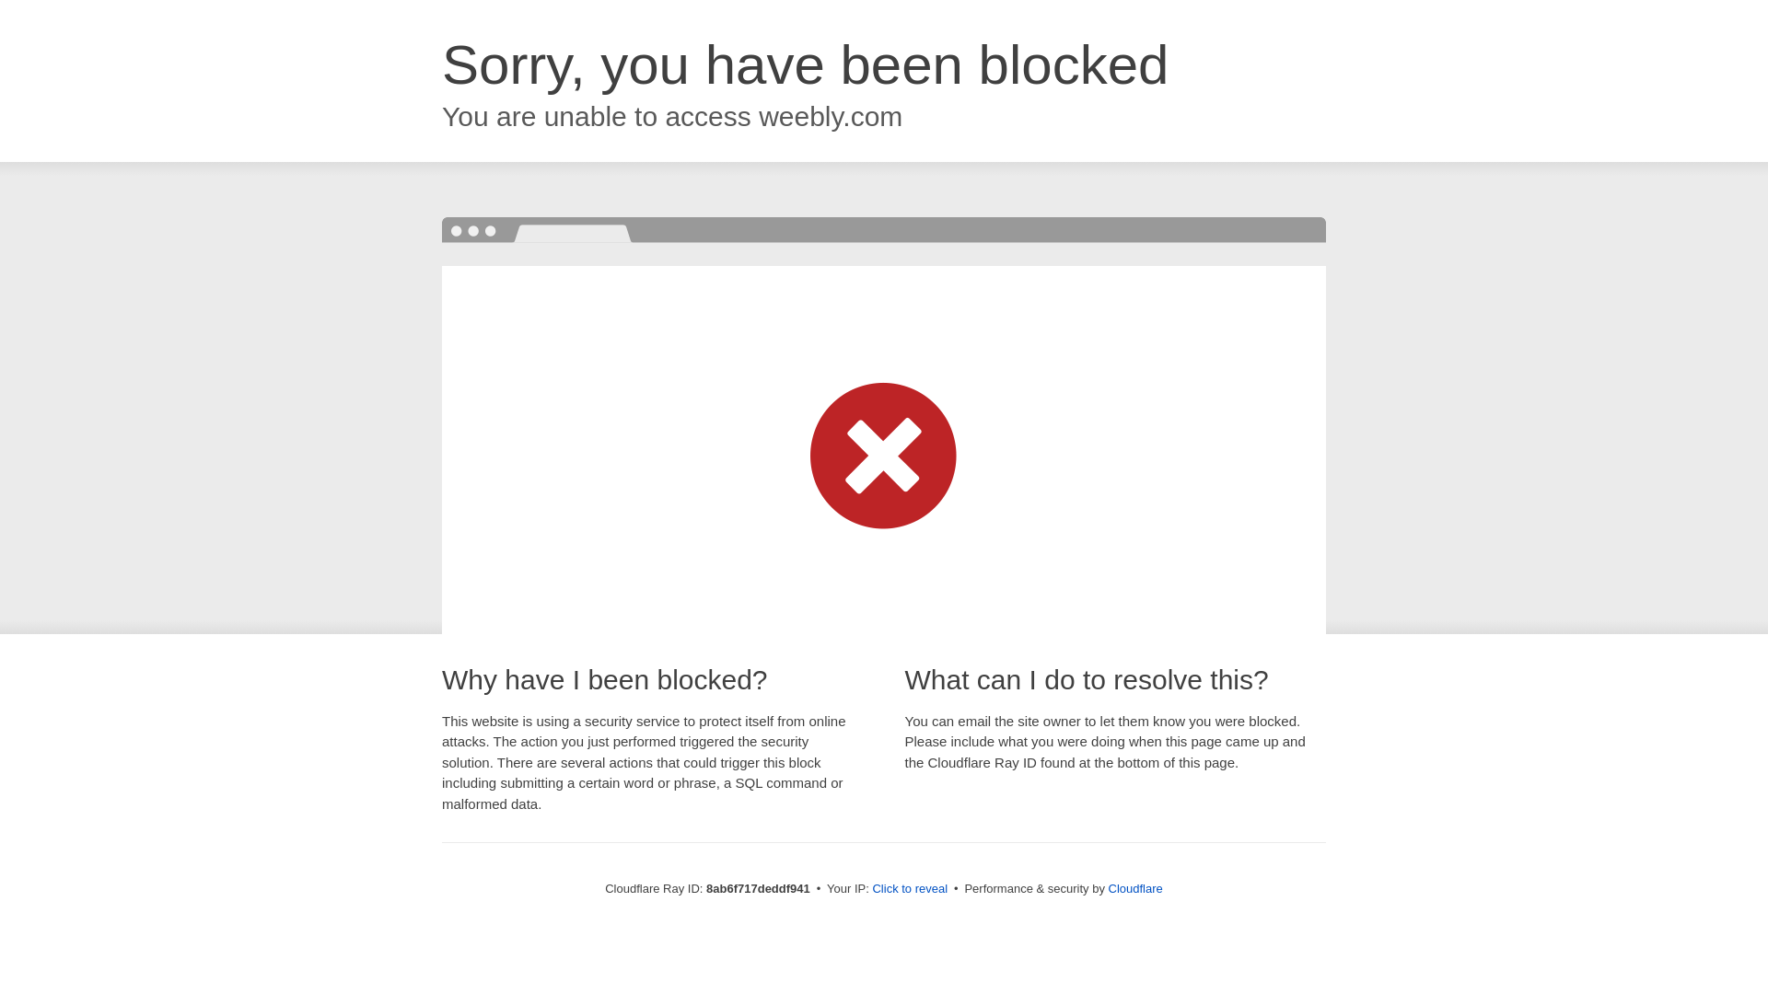 The image size is (1768, 994). I want to click on Click to reveal, so click(910, 889).